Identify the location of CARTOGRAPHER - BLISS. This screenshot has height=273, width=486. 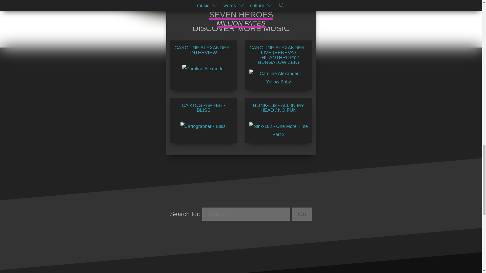
(203, 117).